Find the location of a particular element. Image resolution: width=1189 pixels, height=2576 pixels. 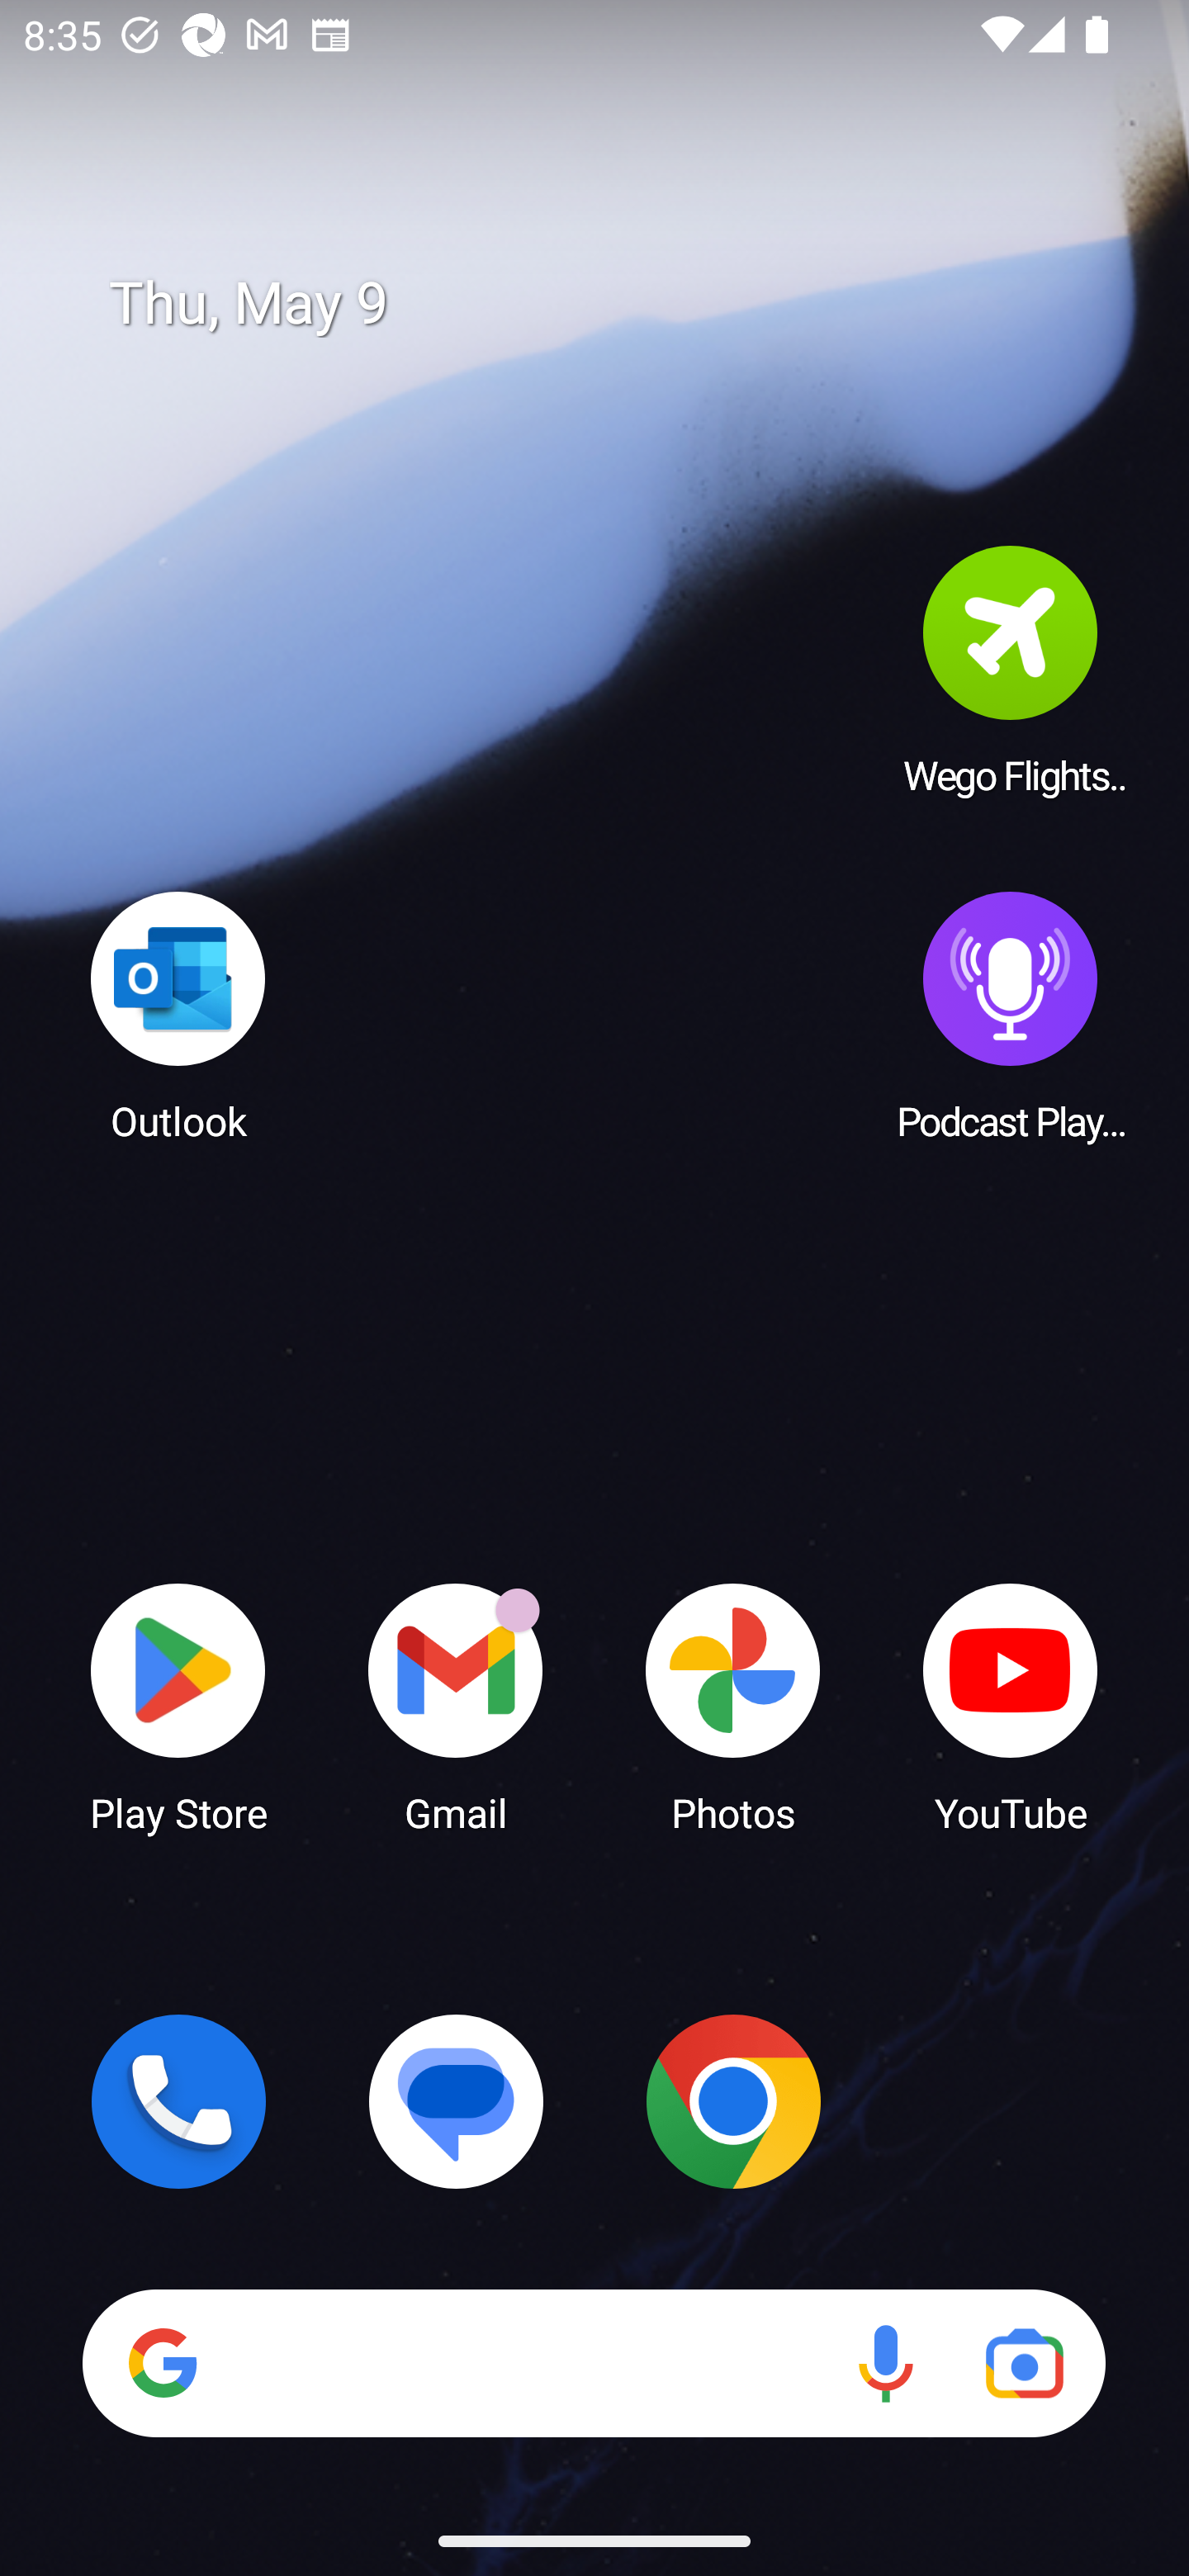

Thu, May 9 is located at coordinates (618, 304).